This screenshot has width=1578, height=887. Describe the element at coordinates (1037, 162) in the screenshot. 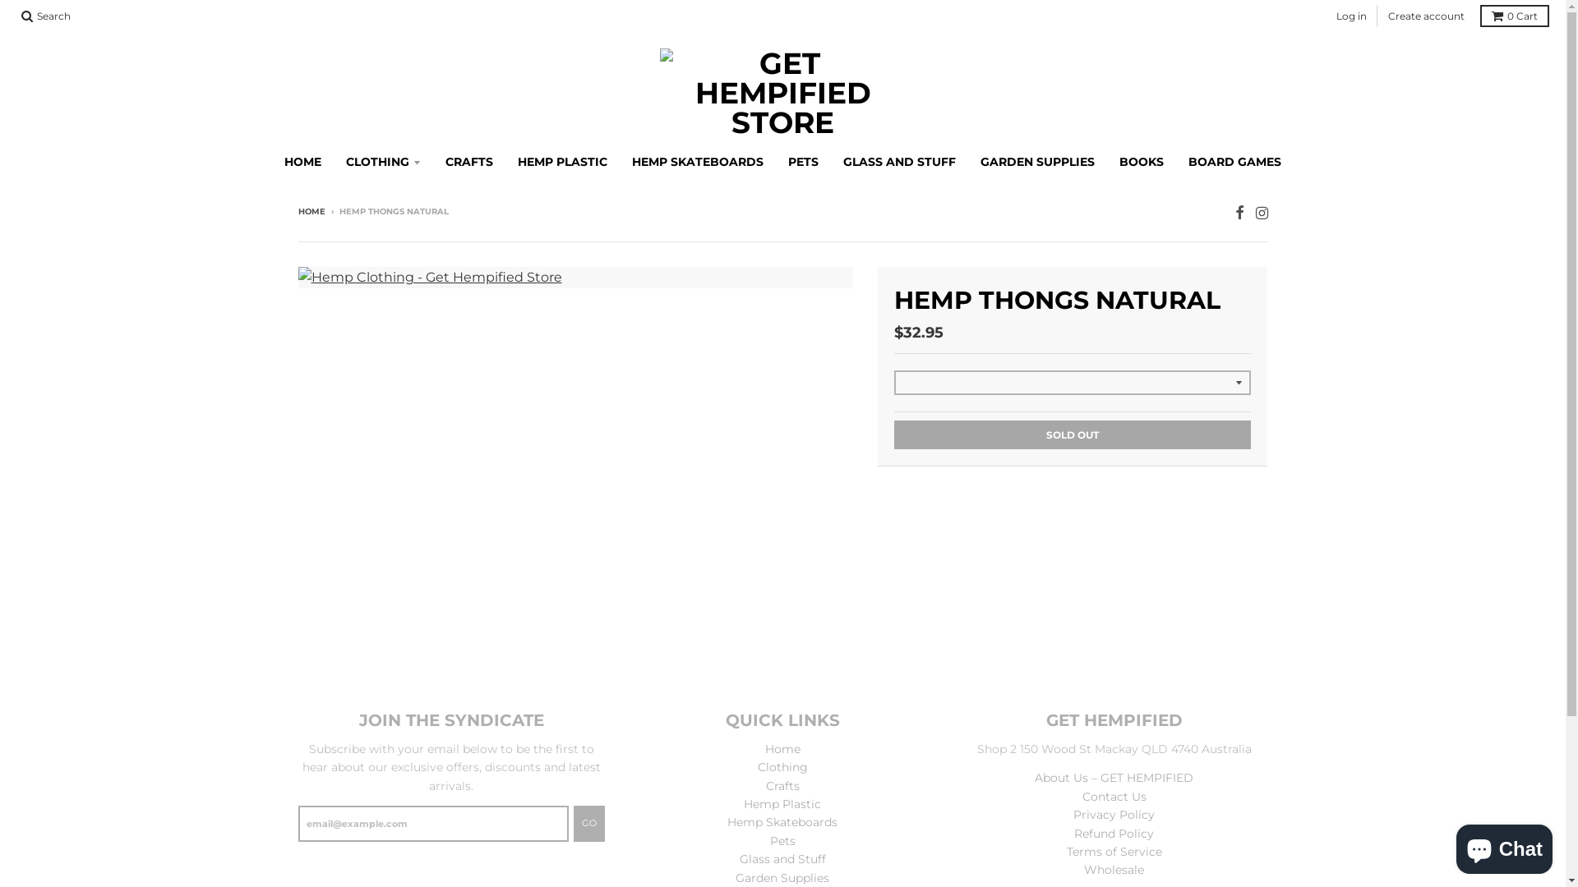

I see `GARDEN SUPPLIES` at that location.